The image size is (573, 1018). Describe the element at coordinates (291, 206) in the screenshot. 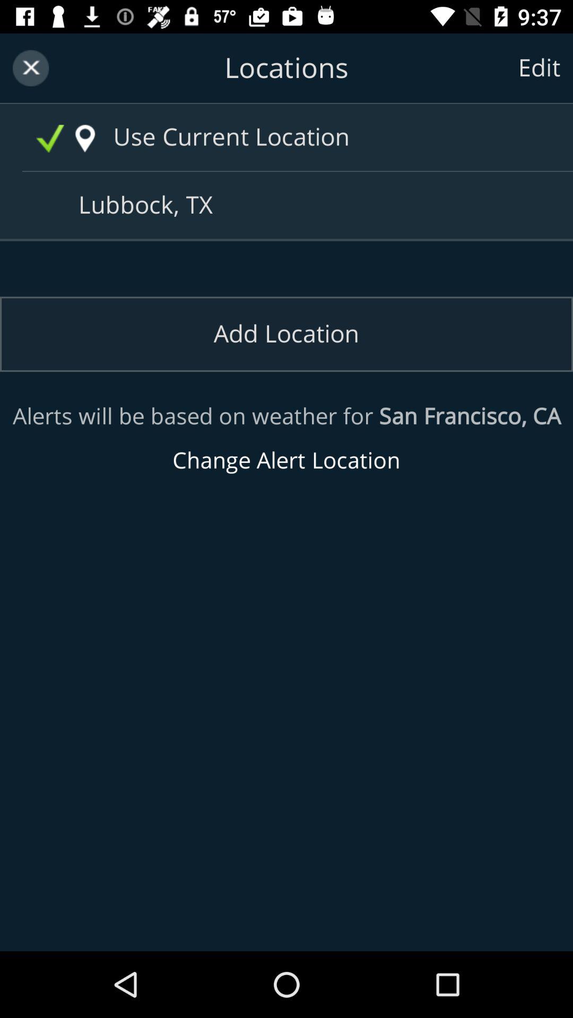

I see `select the text lubbock tx` at that location.